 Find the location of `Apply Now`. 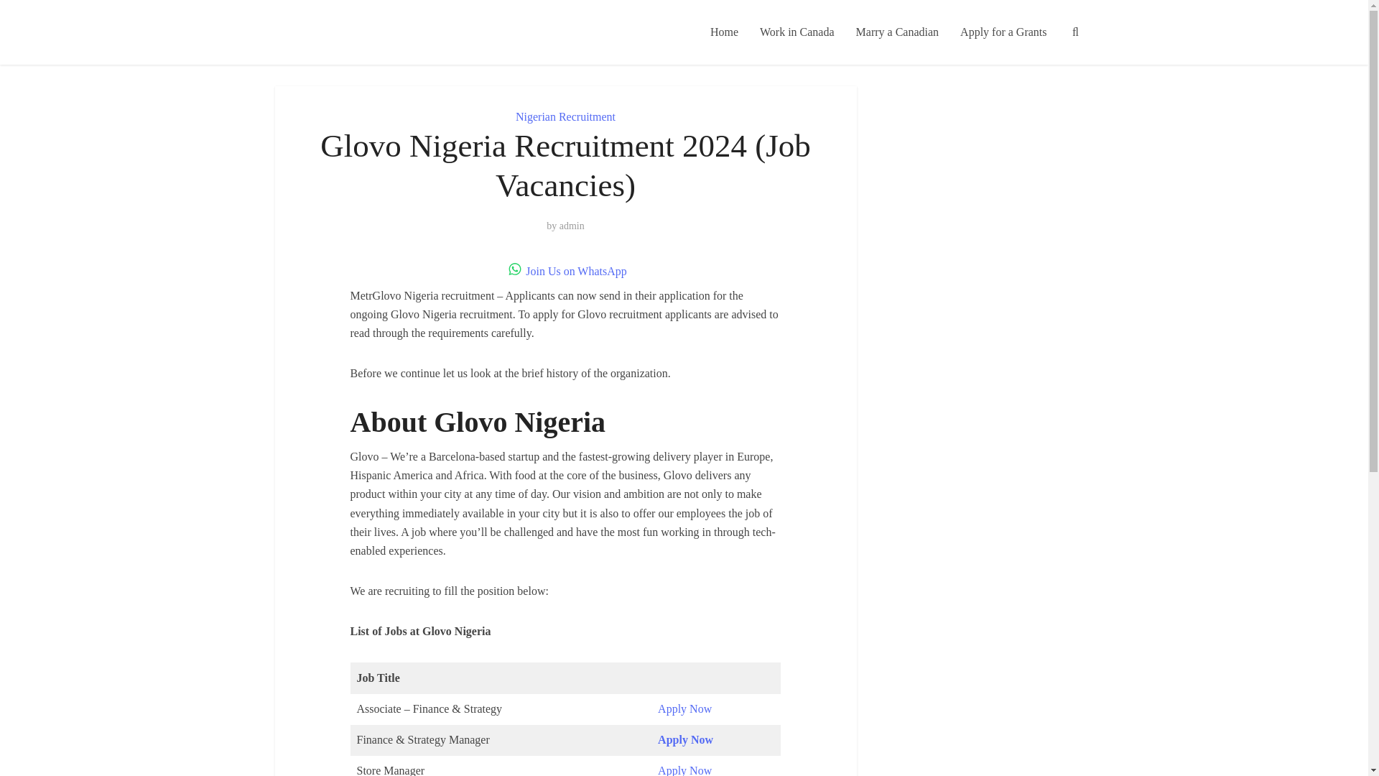

Apply Now is located at coordinates (684, 708).